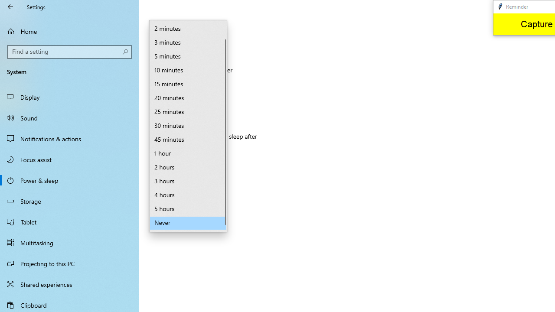 The image size is (555, 312). I want to click on Shared experiences, so click(69, 284).